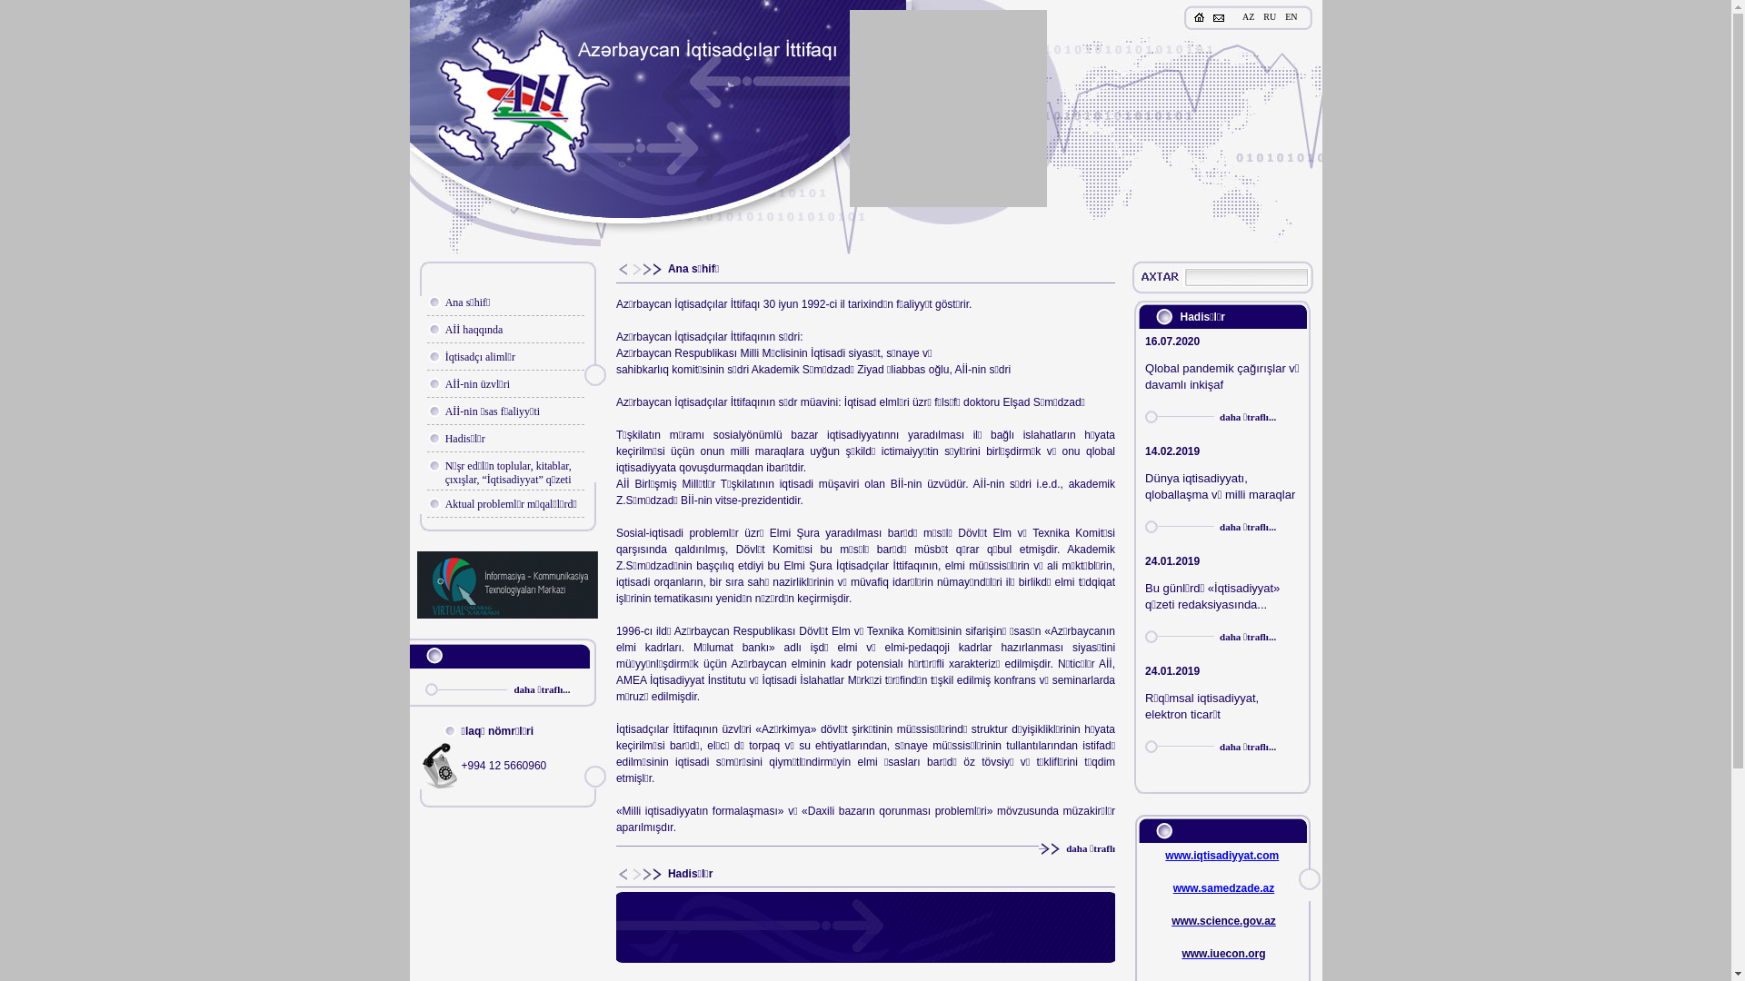 This screenshot has height=981, width=1745. I want to click on www.science.gov.az, so click(1223, 921).